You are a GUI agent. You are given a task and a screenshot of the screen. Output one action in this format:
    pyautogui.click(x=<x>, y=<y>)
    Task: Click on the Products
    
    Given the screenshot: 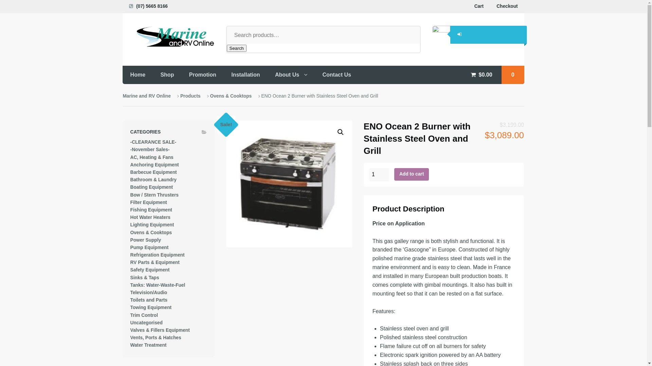 What is the action you would take?
    pyautogui.click(x=190, y=96)
    